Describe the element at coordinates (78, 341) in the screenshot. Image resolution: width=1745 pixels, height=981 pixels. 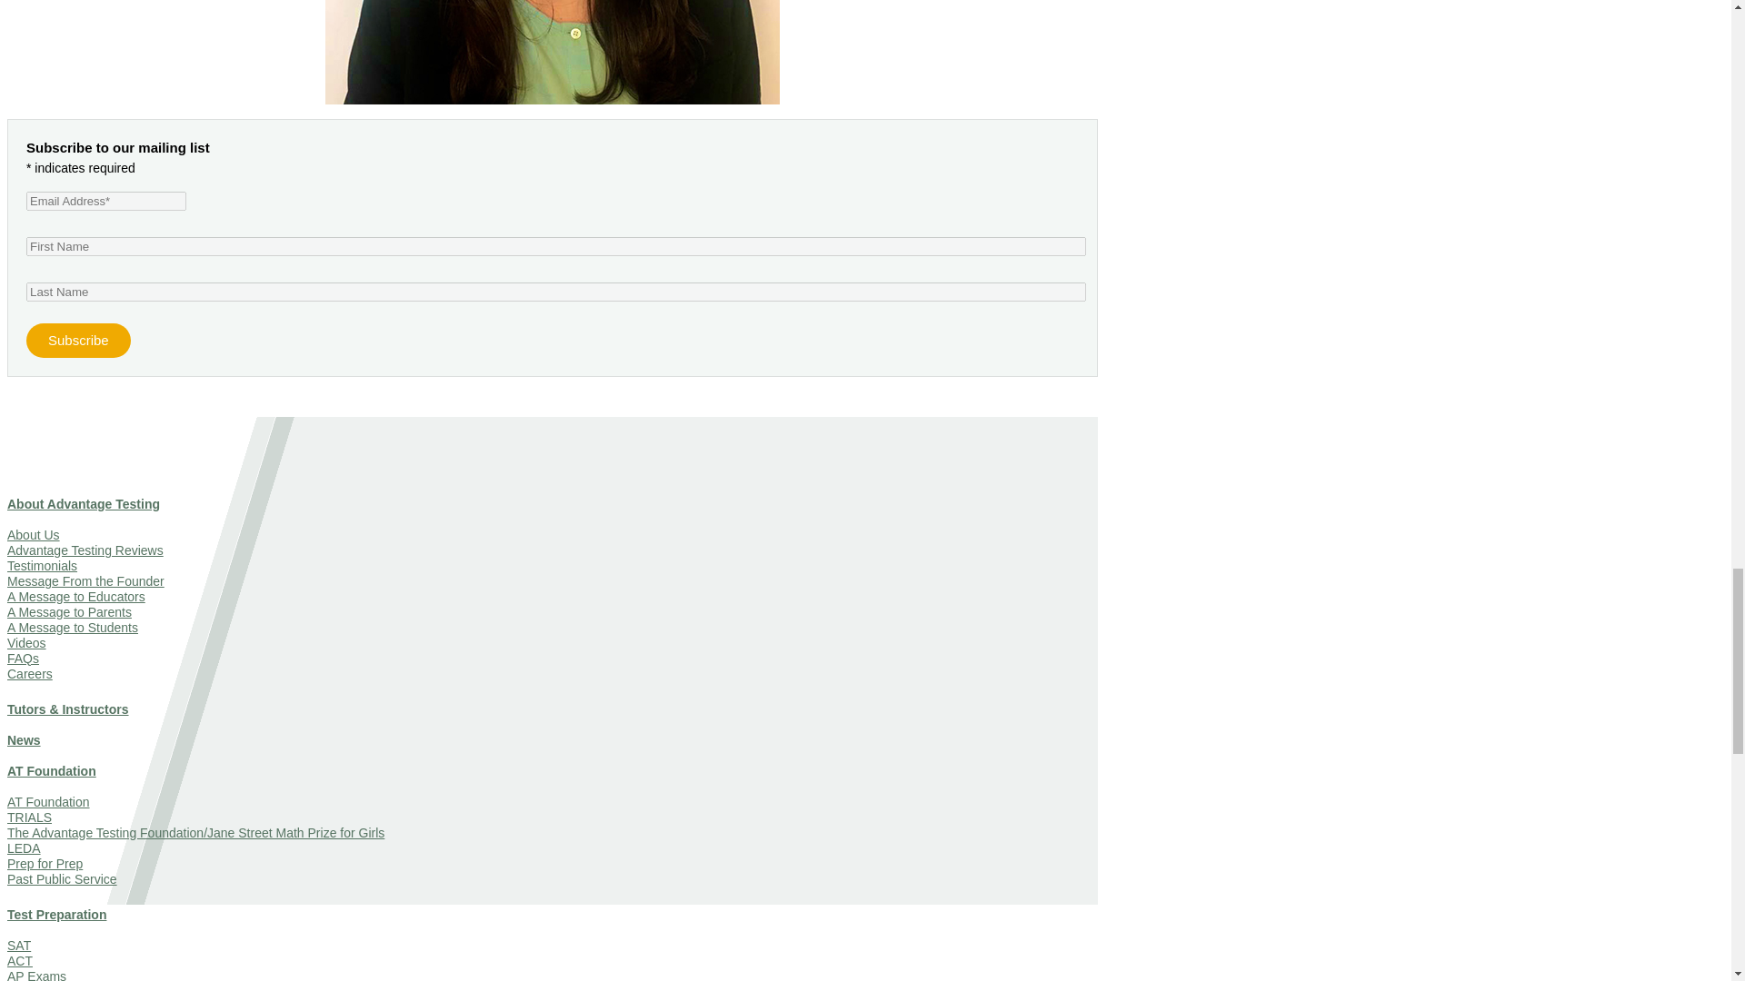
I see `Subscribe` at that location.